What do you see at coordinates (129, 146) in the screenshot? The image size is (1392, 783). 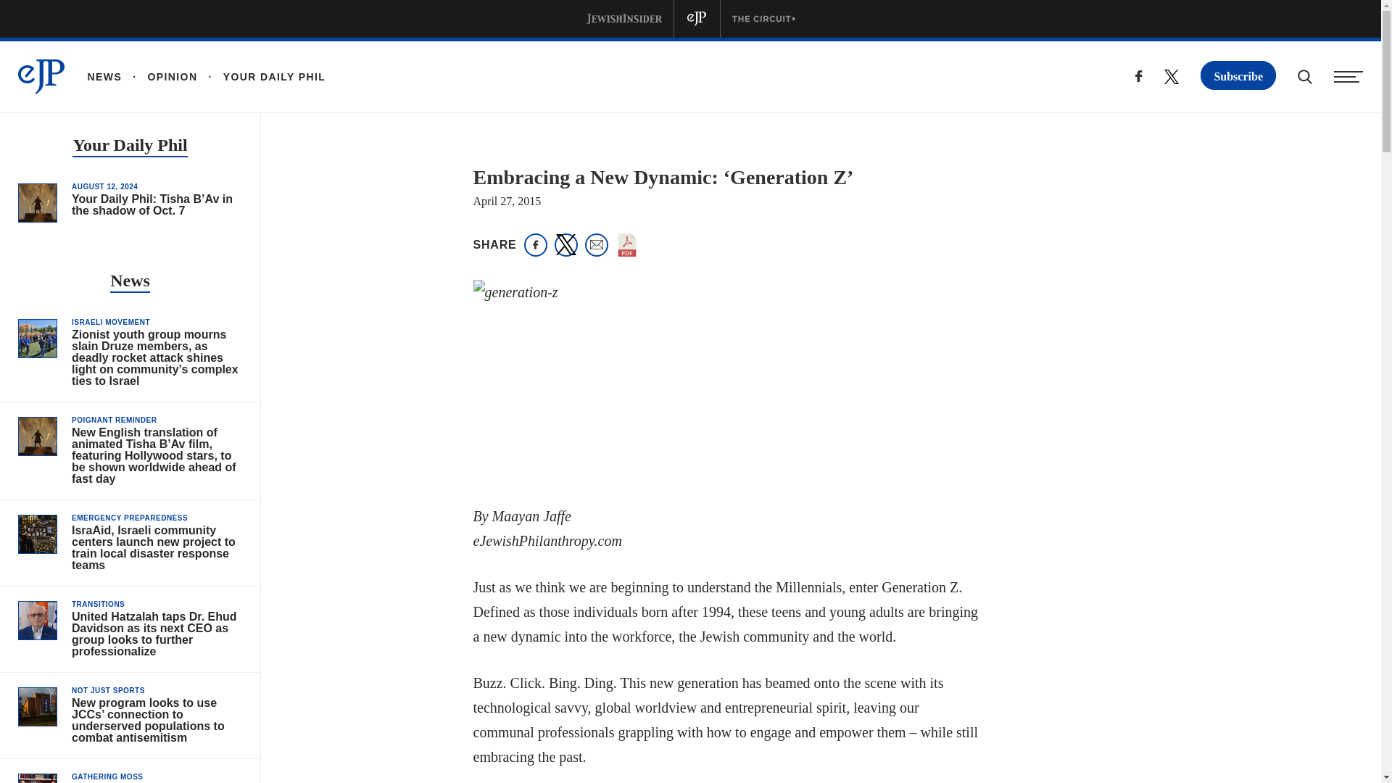 I see `Your Daily Phil` at bounding box center [129, 146].